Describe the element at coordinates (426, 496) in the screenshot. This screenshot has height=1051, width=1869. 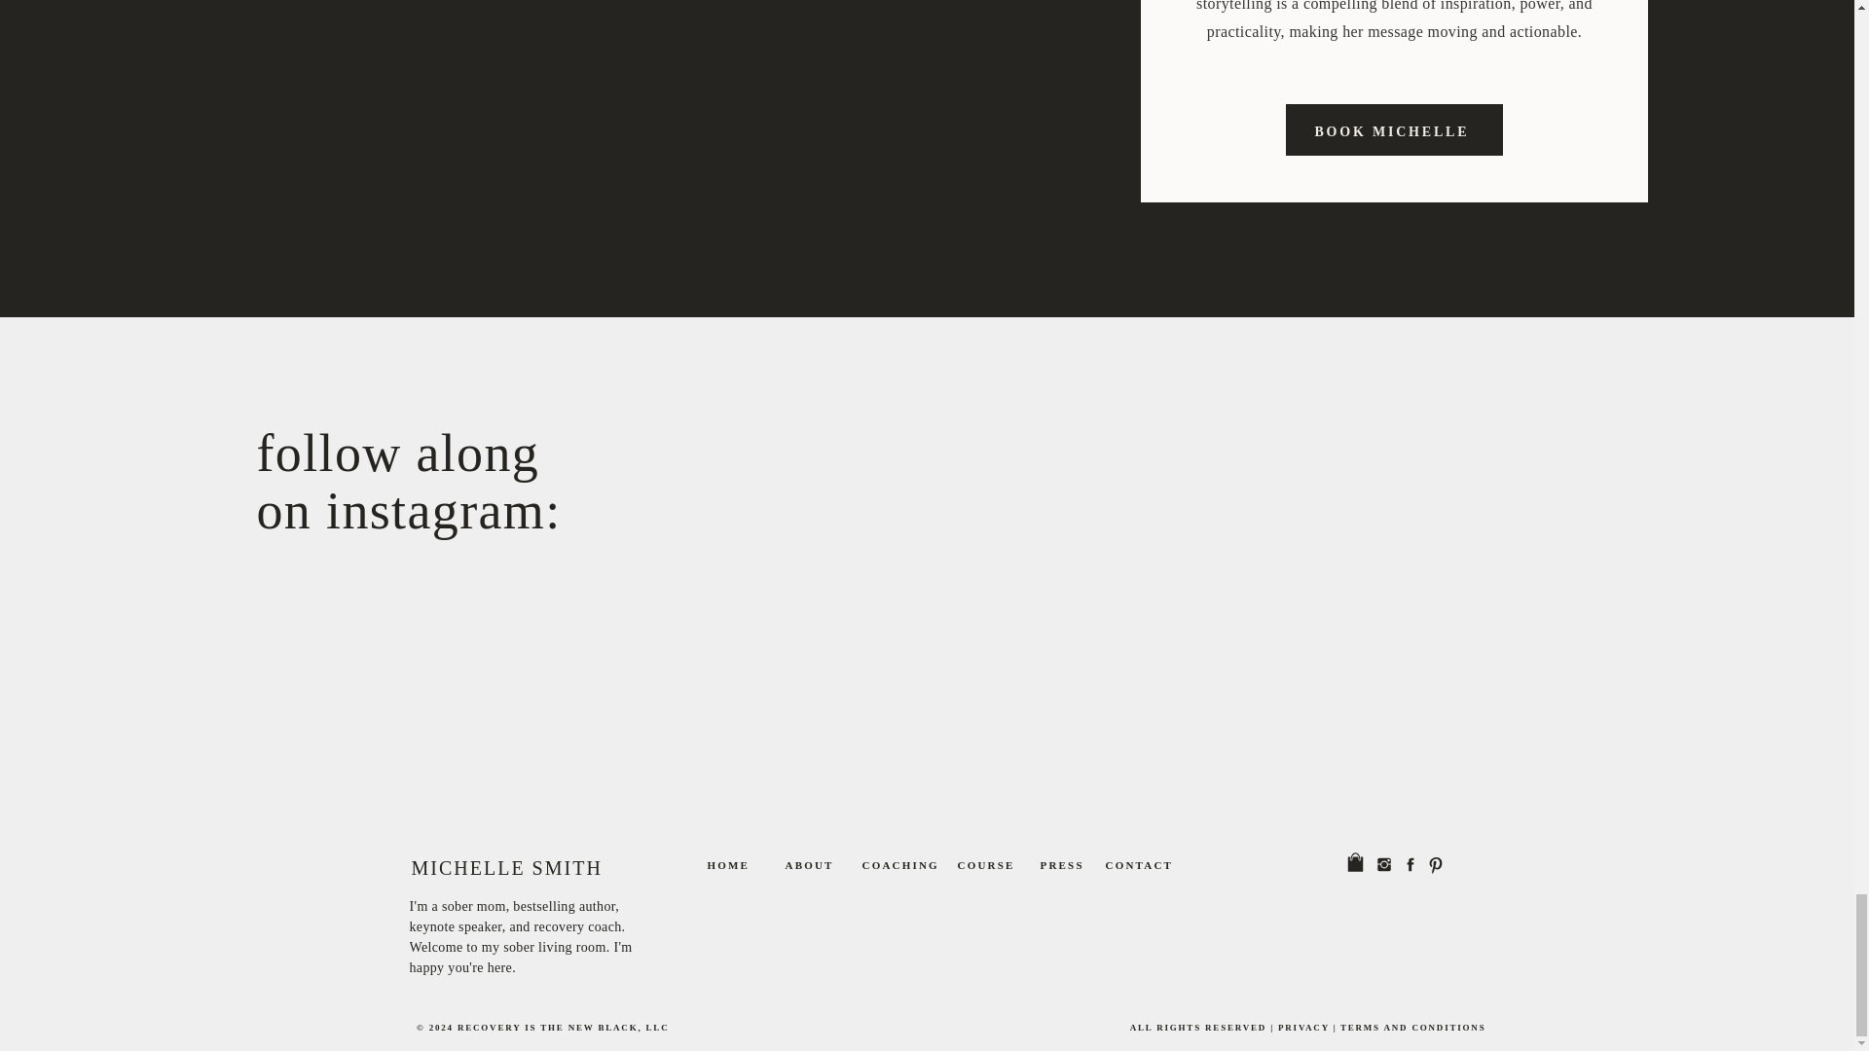
I see `CONTACT` at that location.